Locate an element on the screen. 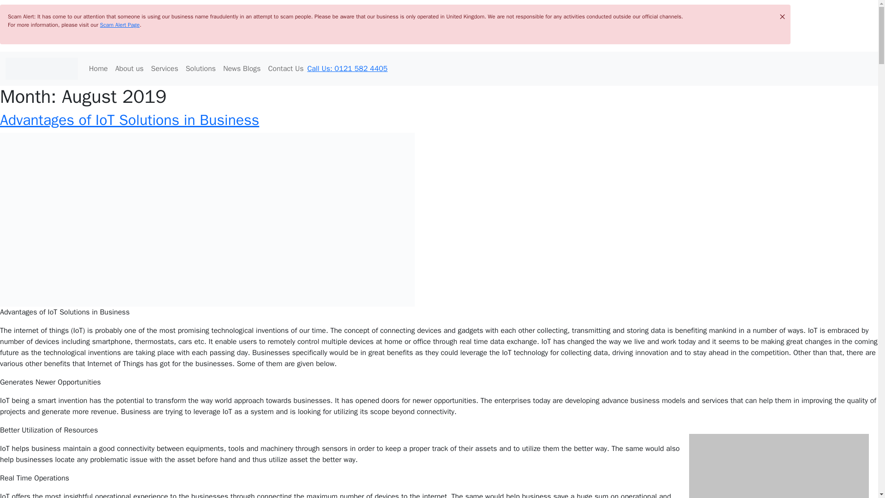 Image resolution: width=885 pixels, height=498 pixels. Call Us: 0121 582 4405 is located at coordinates (349, 68).